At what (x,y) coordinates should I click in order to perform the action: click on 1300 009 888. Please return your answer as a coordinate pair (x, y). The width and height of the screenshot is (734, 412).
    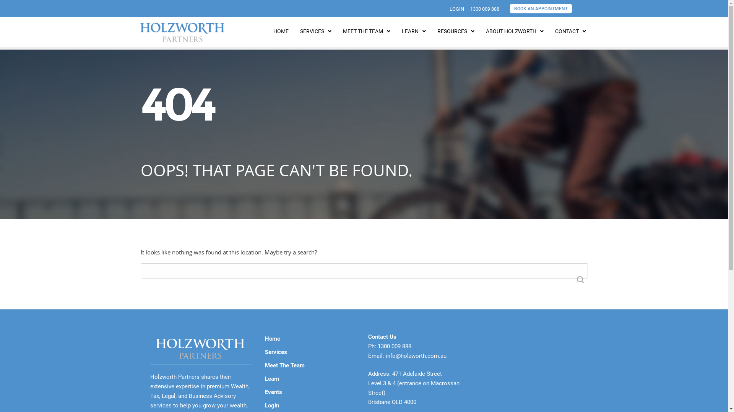
    Looking at the image, I should click on (485, 9).